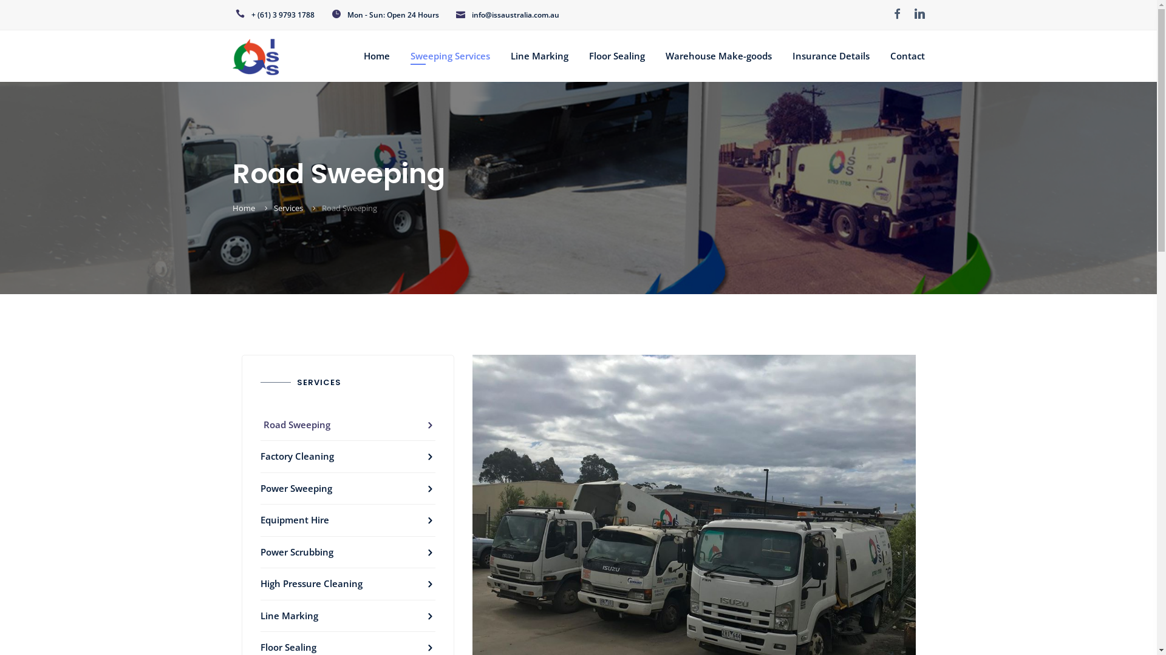 The image size is (1166, 655). I want to click on Line Marking, so click(539, 56).